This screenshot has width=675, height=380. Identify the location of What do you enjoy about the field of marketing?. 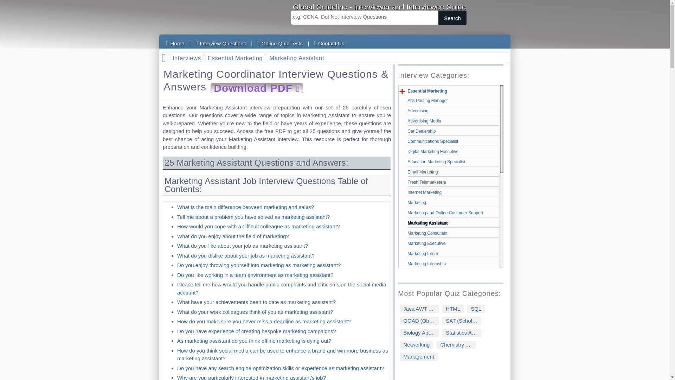
(233, 236).